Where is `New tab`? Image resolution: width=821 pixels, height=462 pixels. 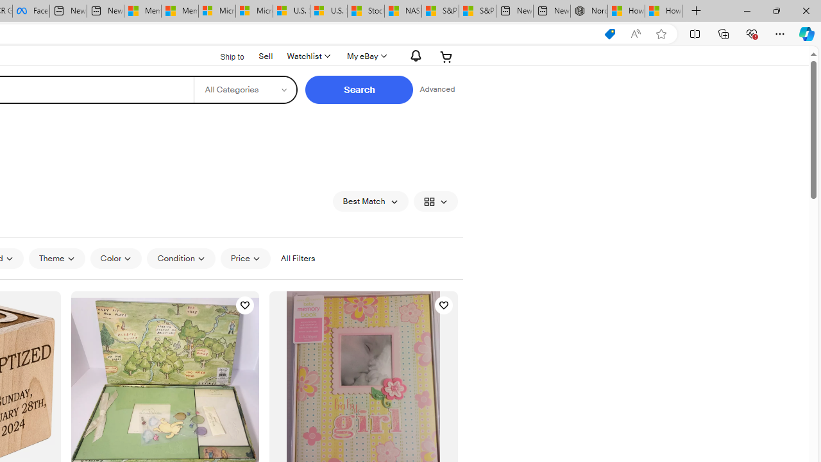
New tab is located at coordinates (552, 12).